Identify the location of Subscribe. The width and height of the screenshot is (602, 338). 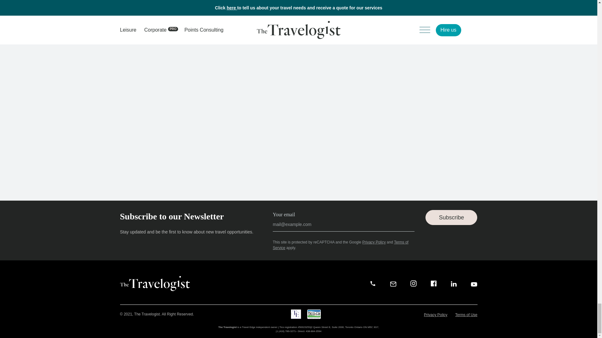
(451, 217).